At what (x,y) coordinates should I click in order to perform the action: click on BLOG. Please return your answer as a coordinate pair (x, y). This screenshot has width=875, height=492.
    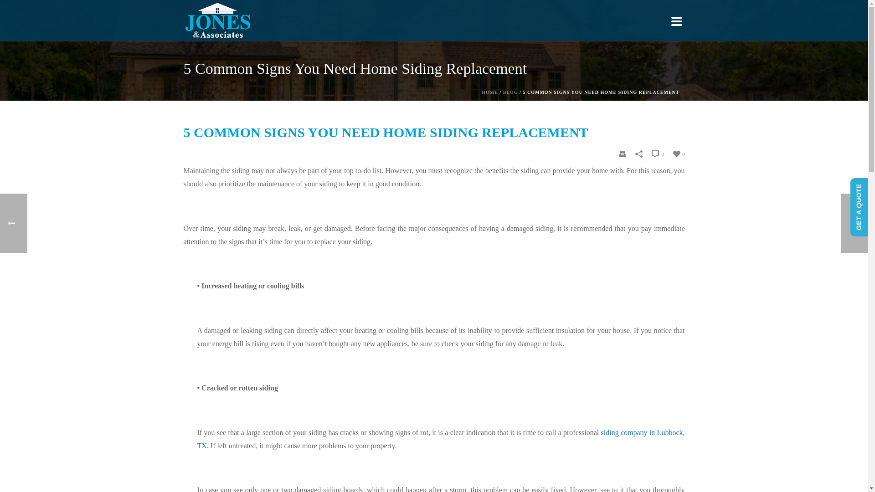
    Looking at the image, I should click on (510, 92).